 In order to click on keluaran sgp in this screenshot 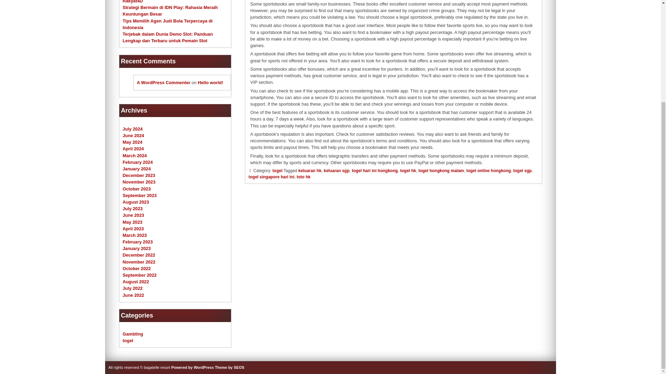, I will do `click(336, 171)`.